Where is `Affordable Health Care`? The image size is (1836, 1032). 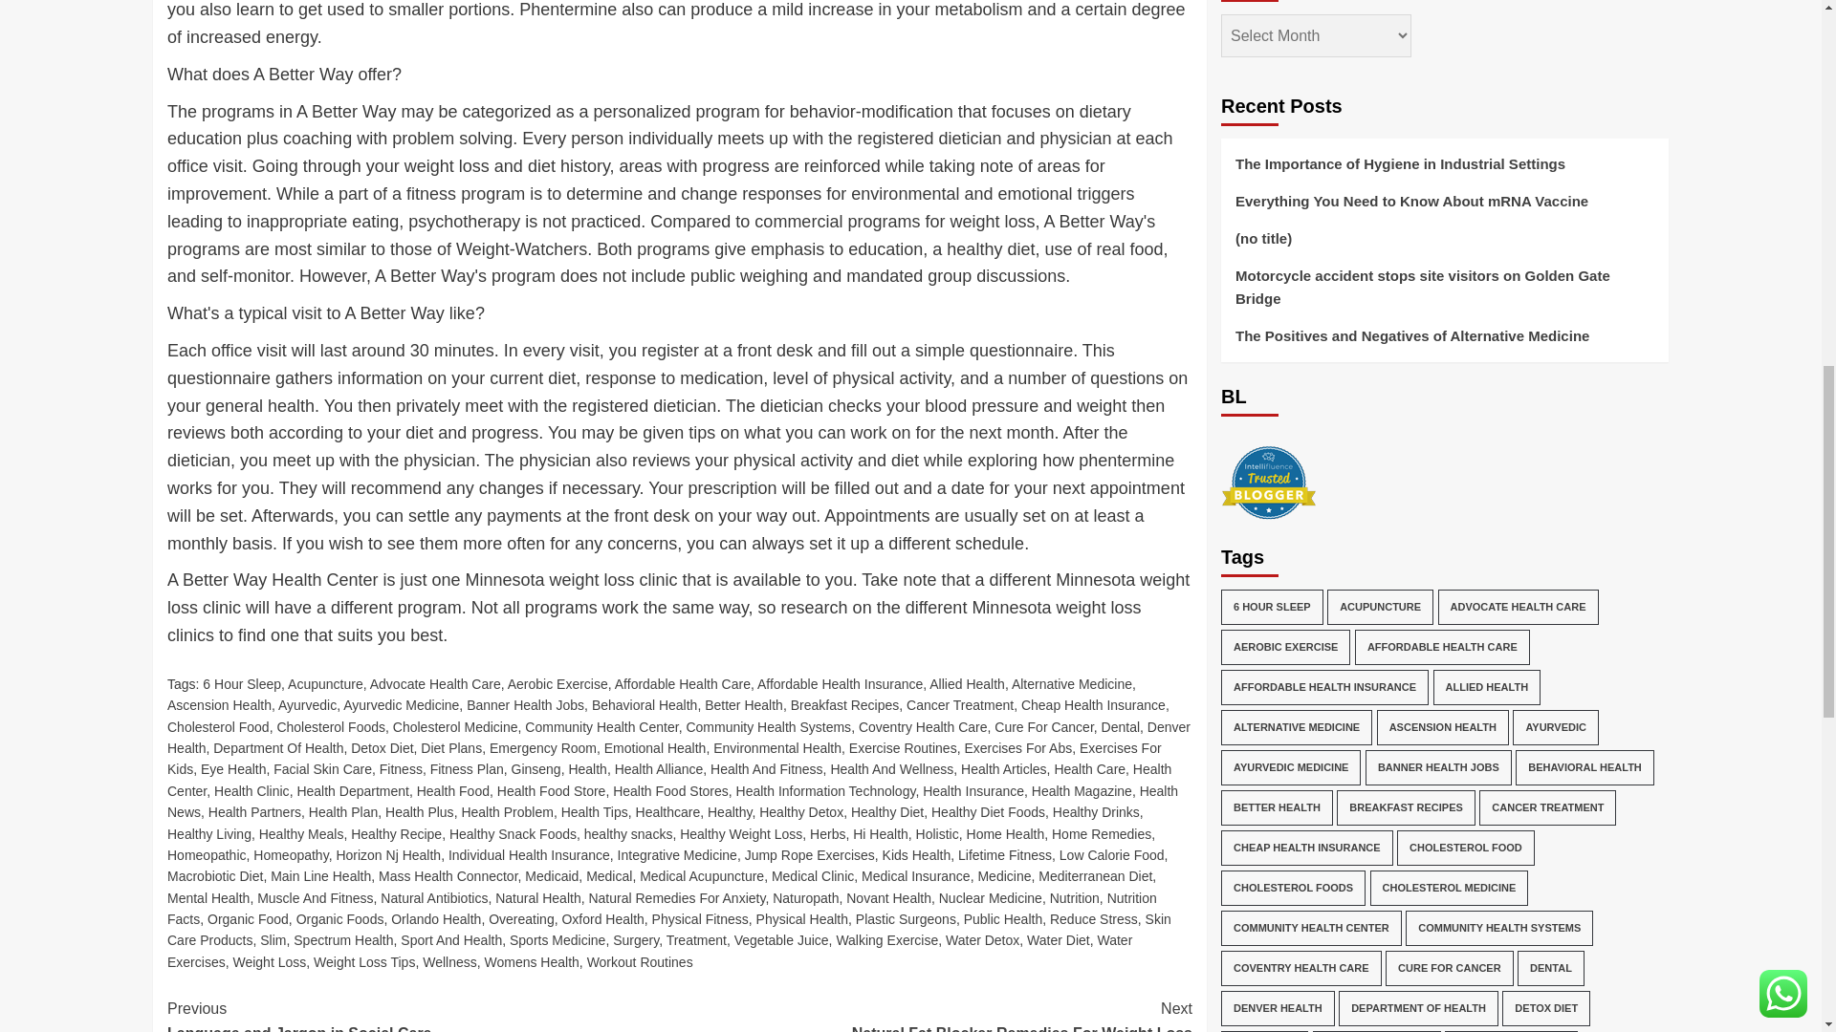 Affordable Health Care is located at coordinates (683, 684).